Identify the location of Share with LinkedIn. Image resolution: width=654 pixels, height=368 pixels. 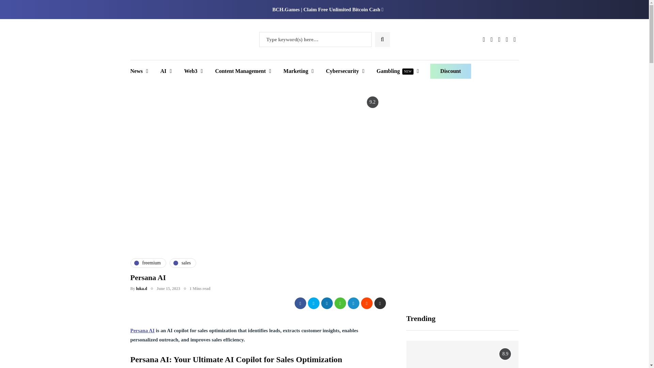
(326, 303).